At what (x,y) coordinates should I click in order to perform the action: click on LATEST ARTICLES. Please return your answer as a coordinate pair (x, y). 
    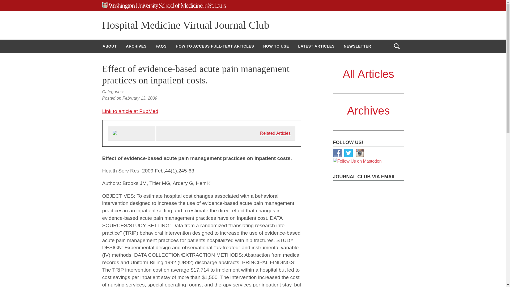
    Looking at the image, I should click on (316, 46).